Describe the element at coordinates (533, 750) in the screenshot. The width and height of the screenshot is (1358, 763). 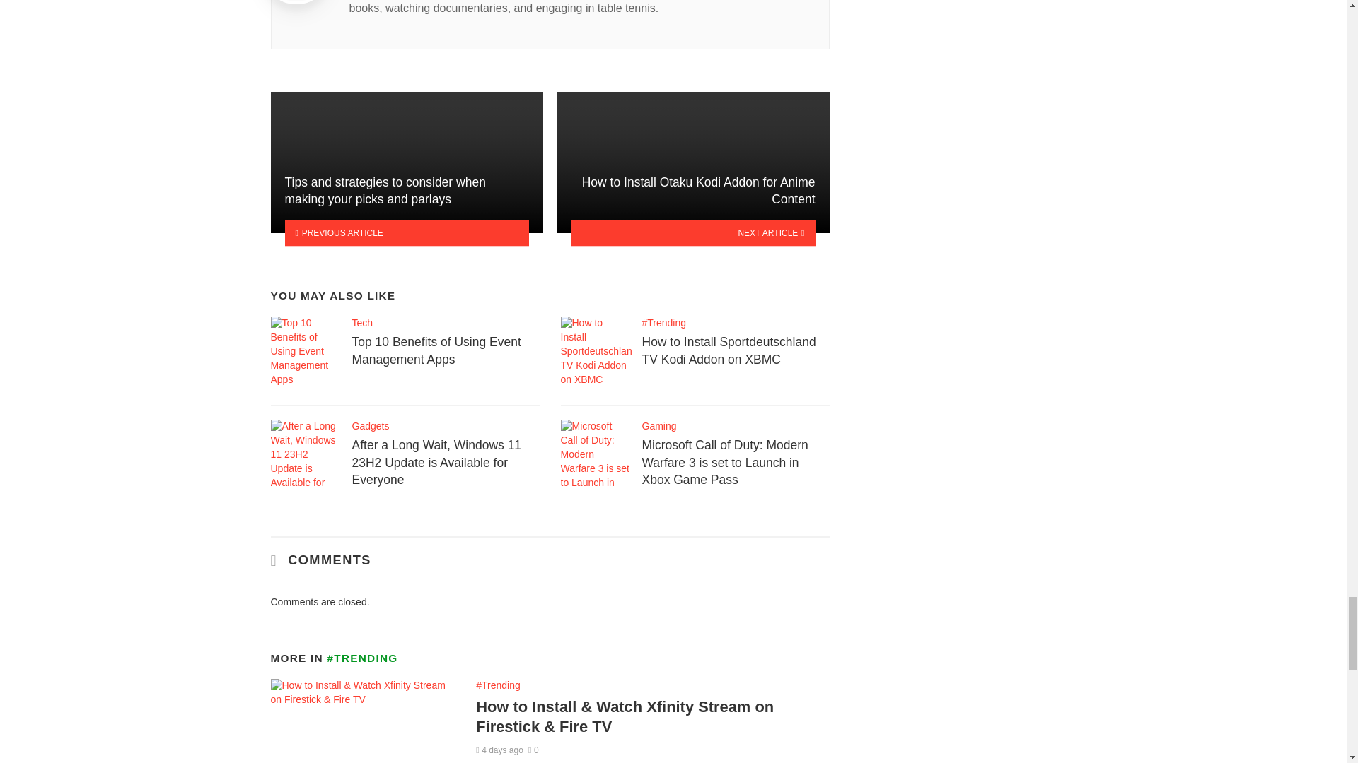
I see `0 Comments` at that location.